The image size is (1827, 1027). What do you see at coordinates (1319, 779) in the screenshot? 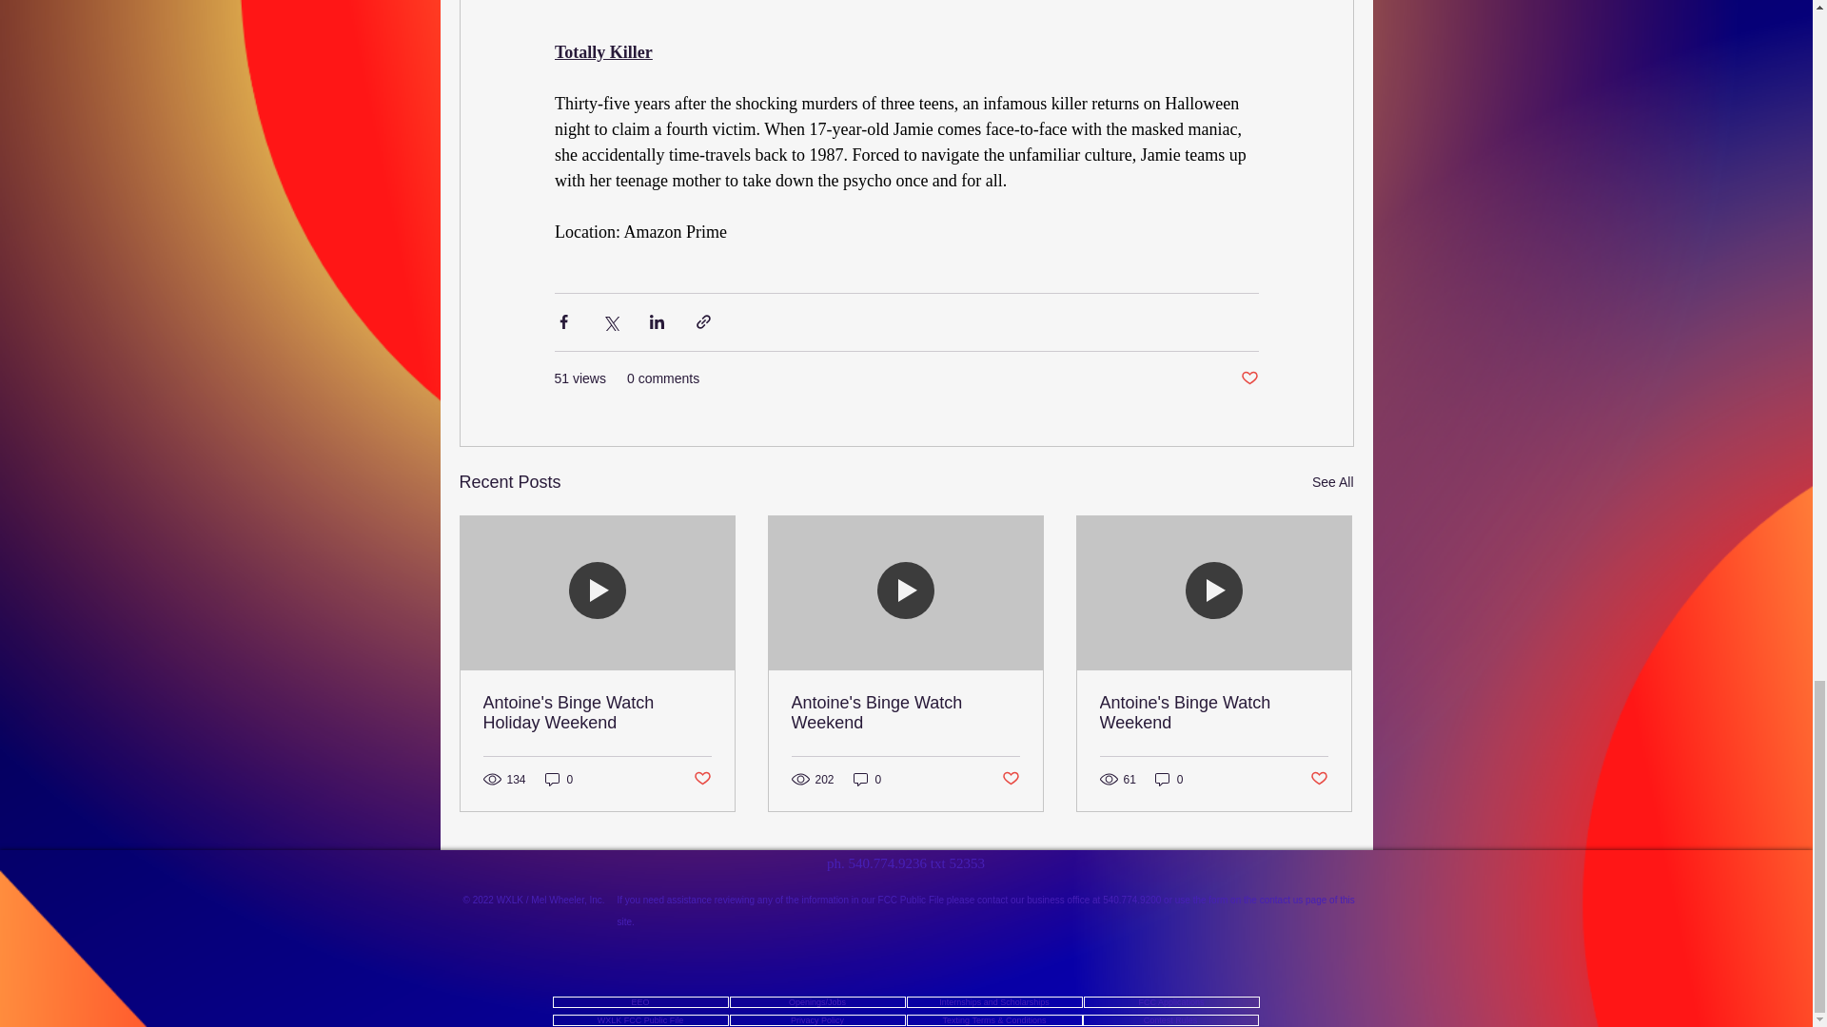
I see `Post not marked as liked` at bounding box center [1319, 779].